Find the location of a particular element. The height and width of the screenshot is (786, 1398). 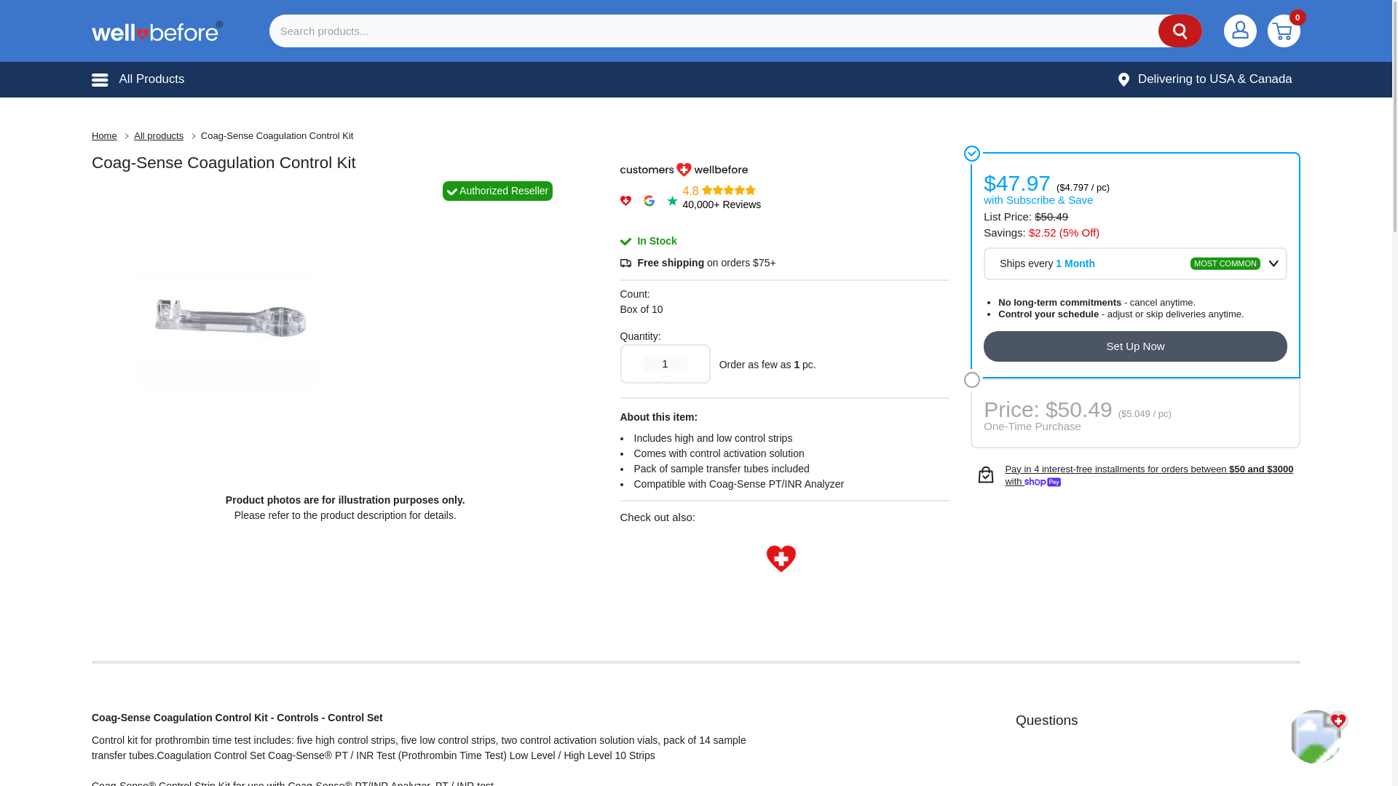

One-Time Purchase is located at coordinates (1134, 413).